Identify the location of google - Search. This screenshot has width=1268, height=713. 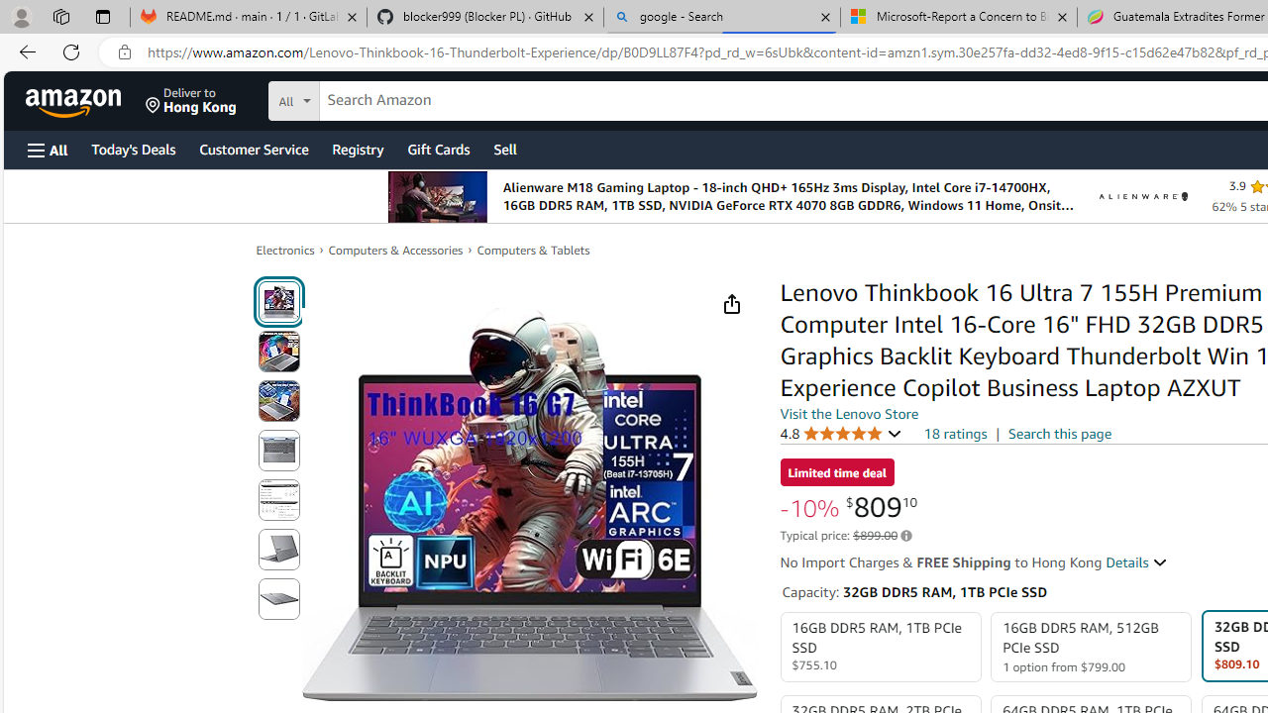
(722, 18).